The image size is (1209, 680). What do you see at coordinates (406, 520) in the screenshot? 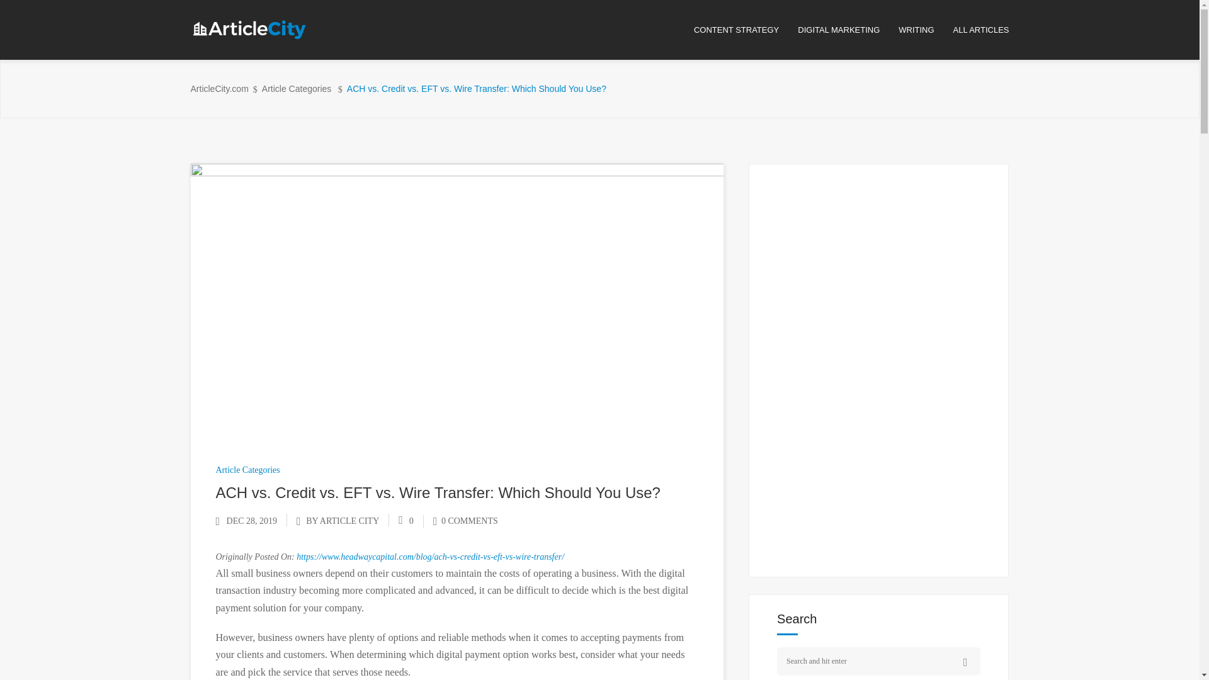
I see `0` at bounding box center [406, 520].